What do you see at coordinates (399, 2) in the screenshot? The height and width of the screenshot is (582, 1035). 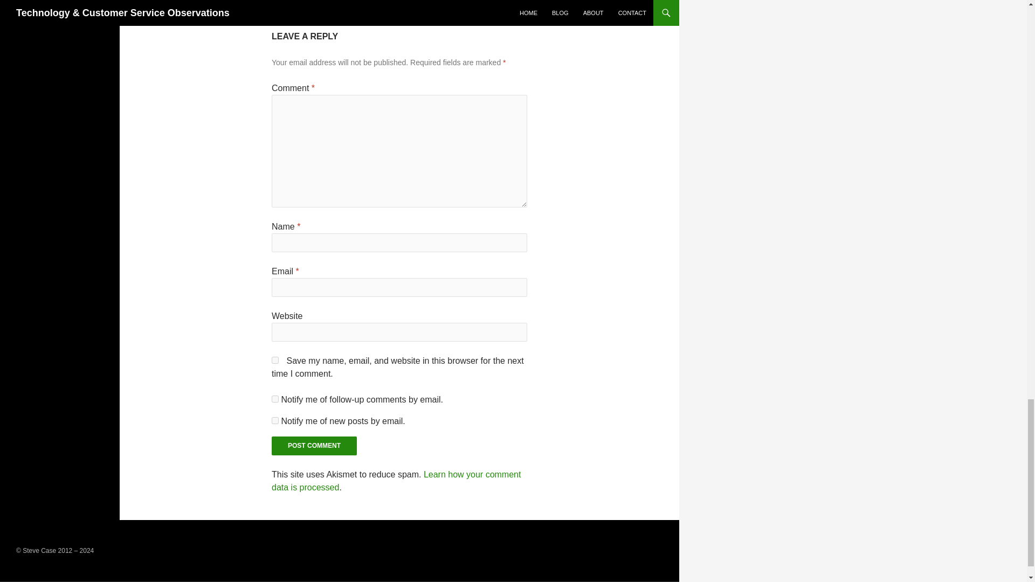 I see `subscribe` at bounding box center [399, 2].